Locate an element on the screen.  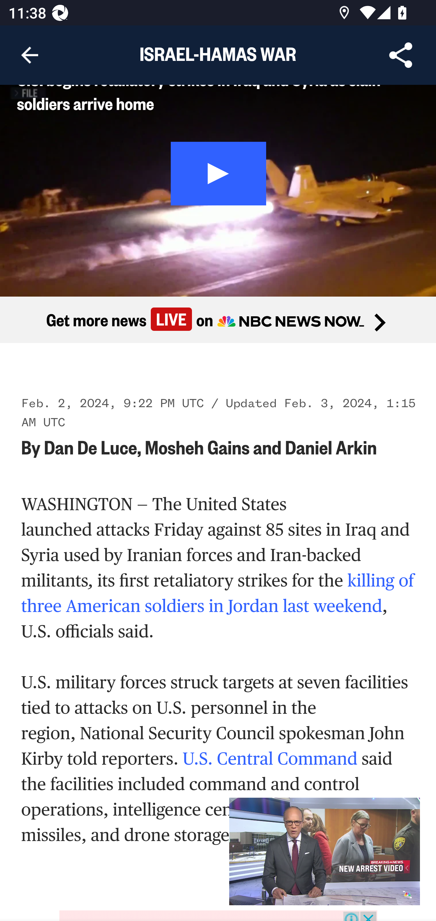
Navigate up is located at coordinates (30, 55).